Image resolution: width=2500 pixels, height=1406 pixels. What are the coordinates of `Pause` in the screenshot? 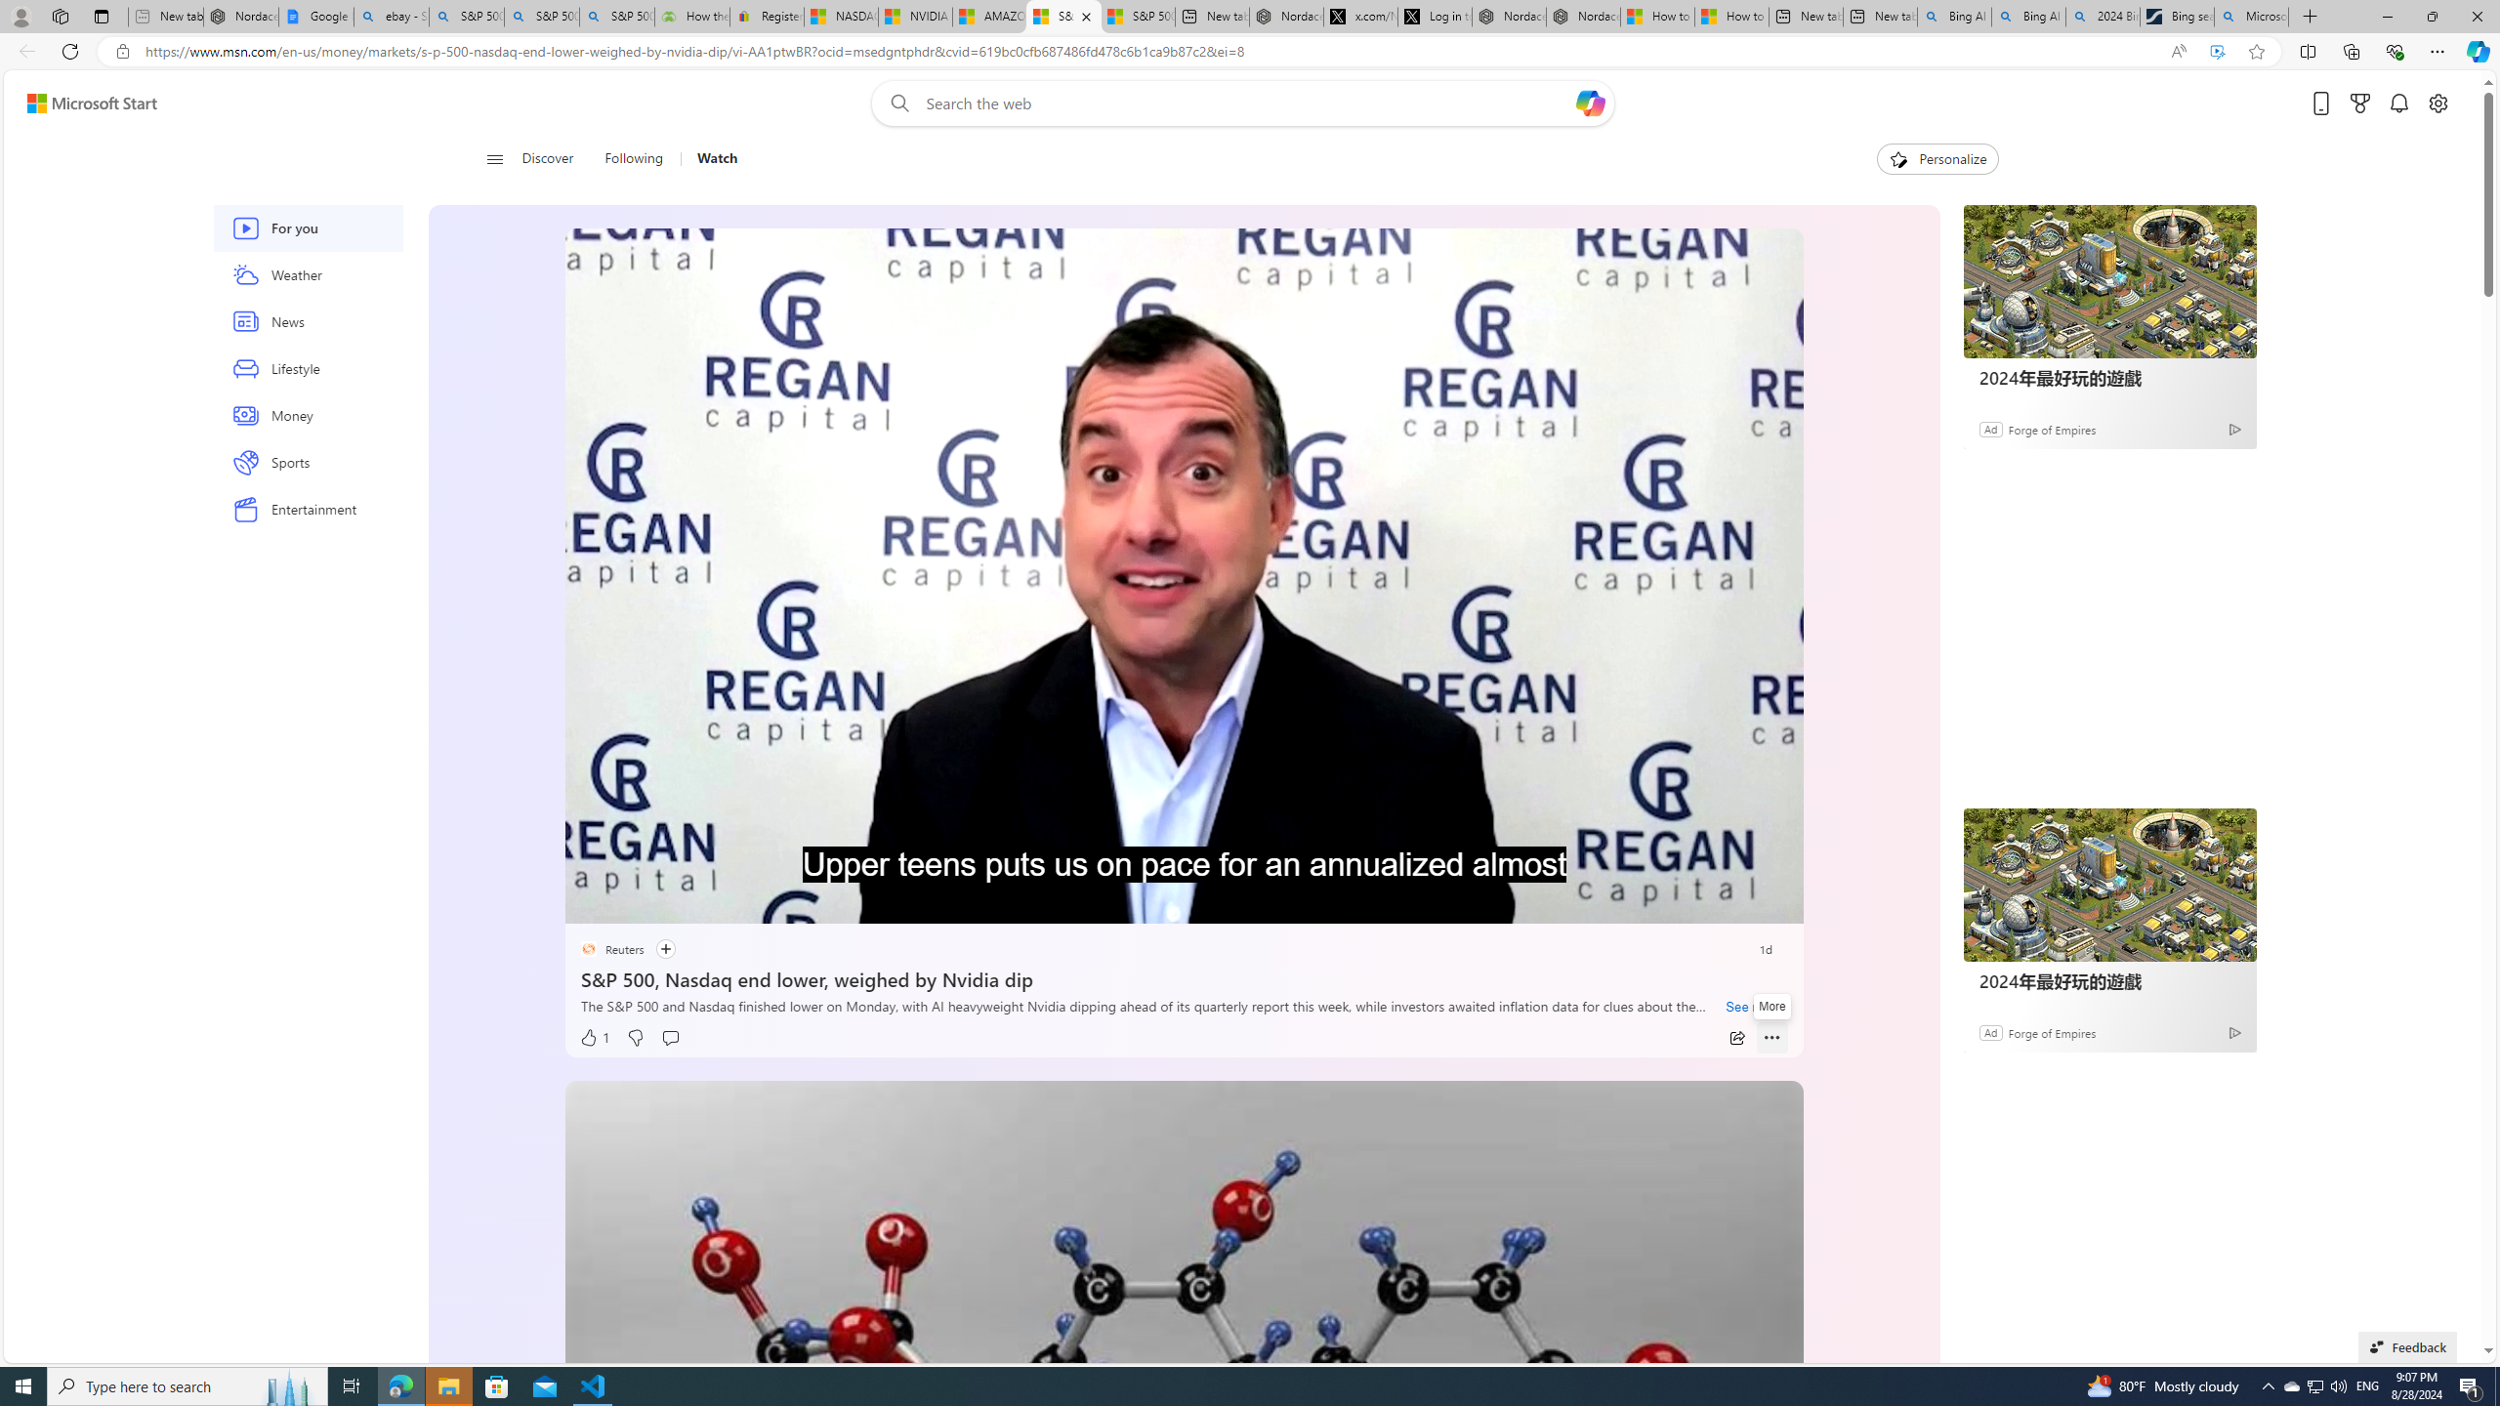 It's located at (594, 902).